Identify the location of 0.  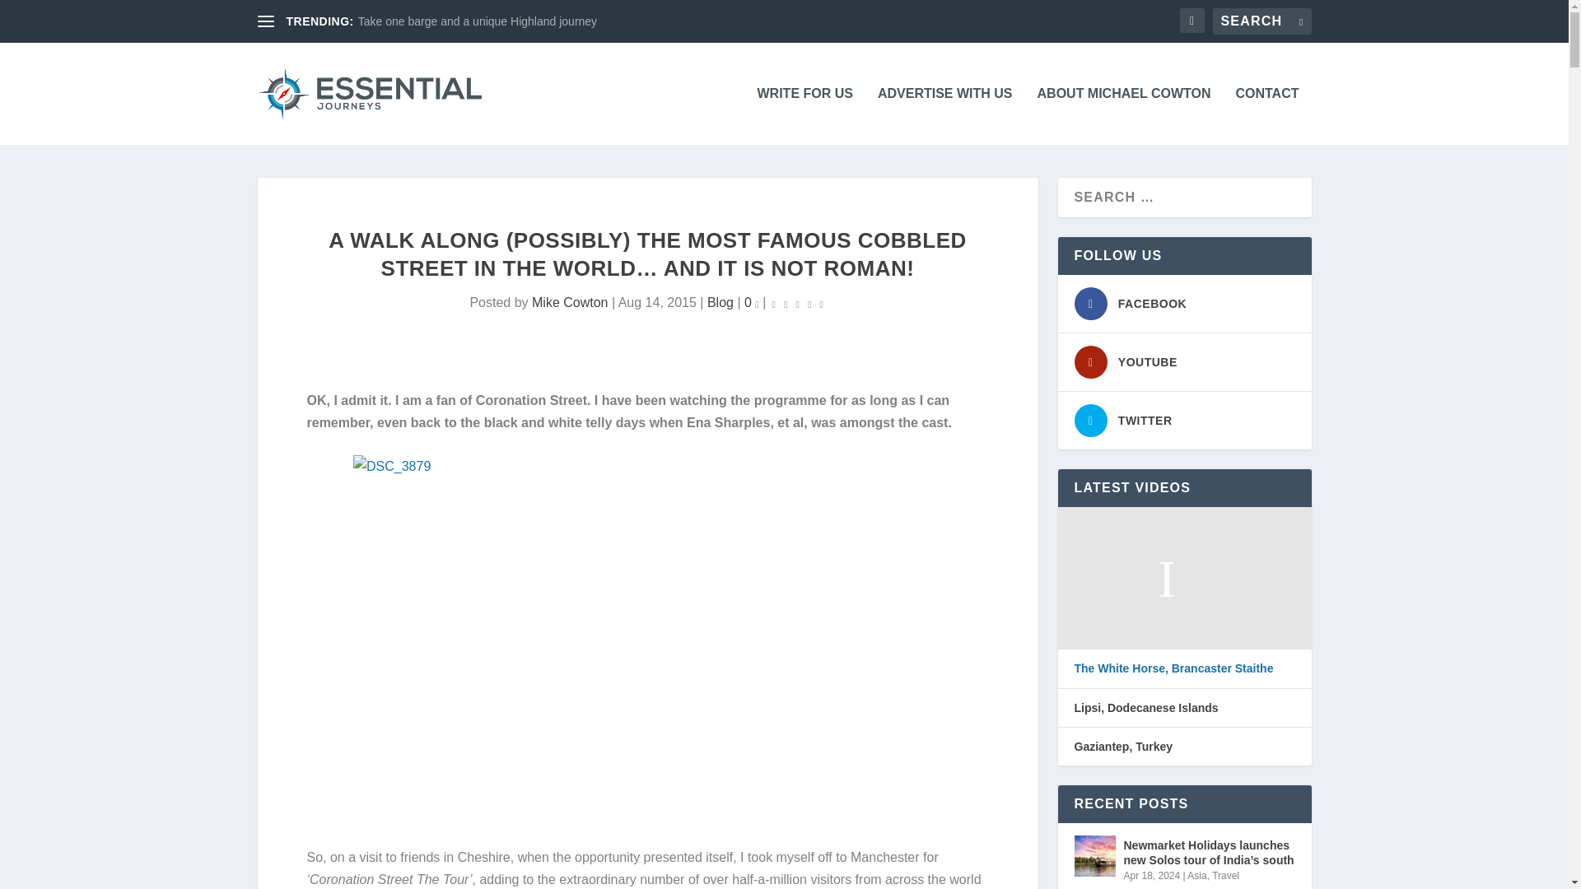
(751, 301).